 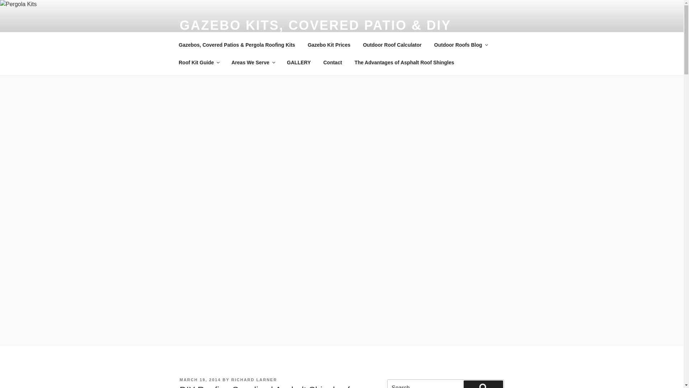 I want to click on MARCH 19, 2014, so click(x=200, y=380).